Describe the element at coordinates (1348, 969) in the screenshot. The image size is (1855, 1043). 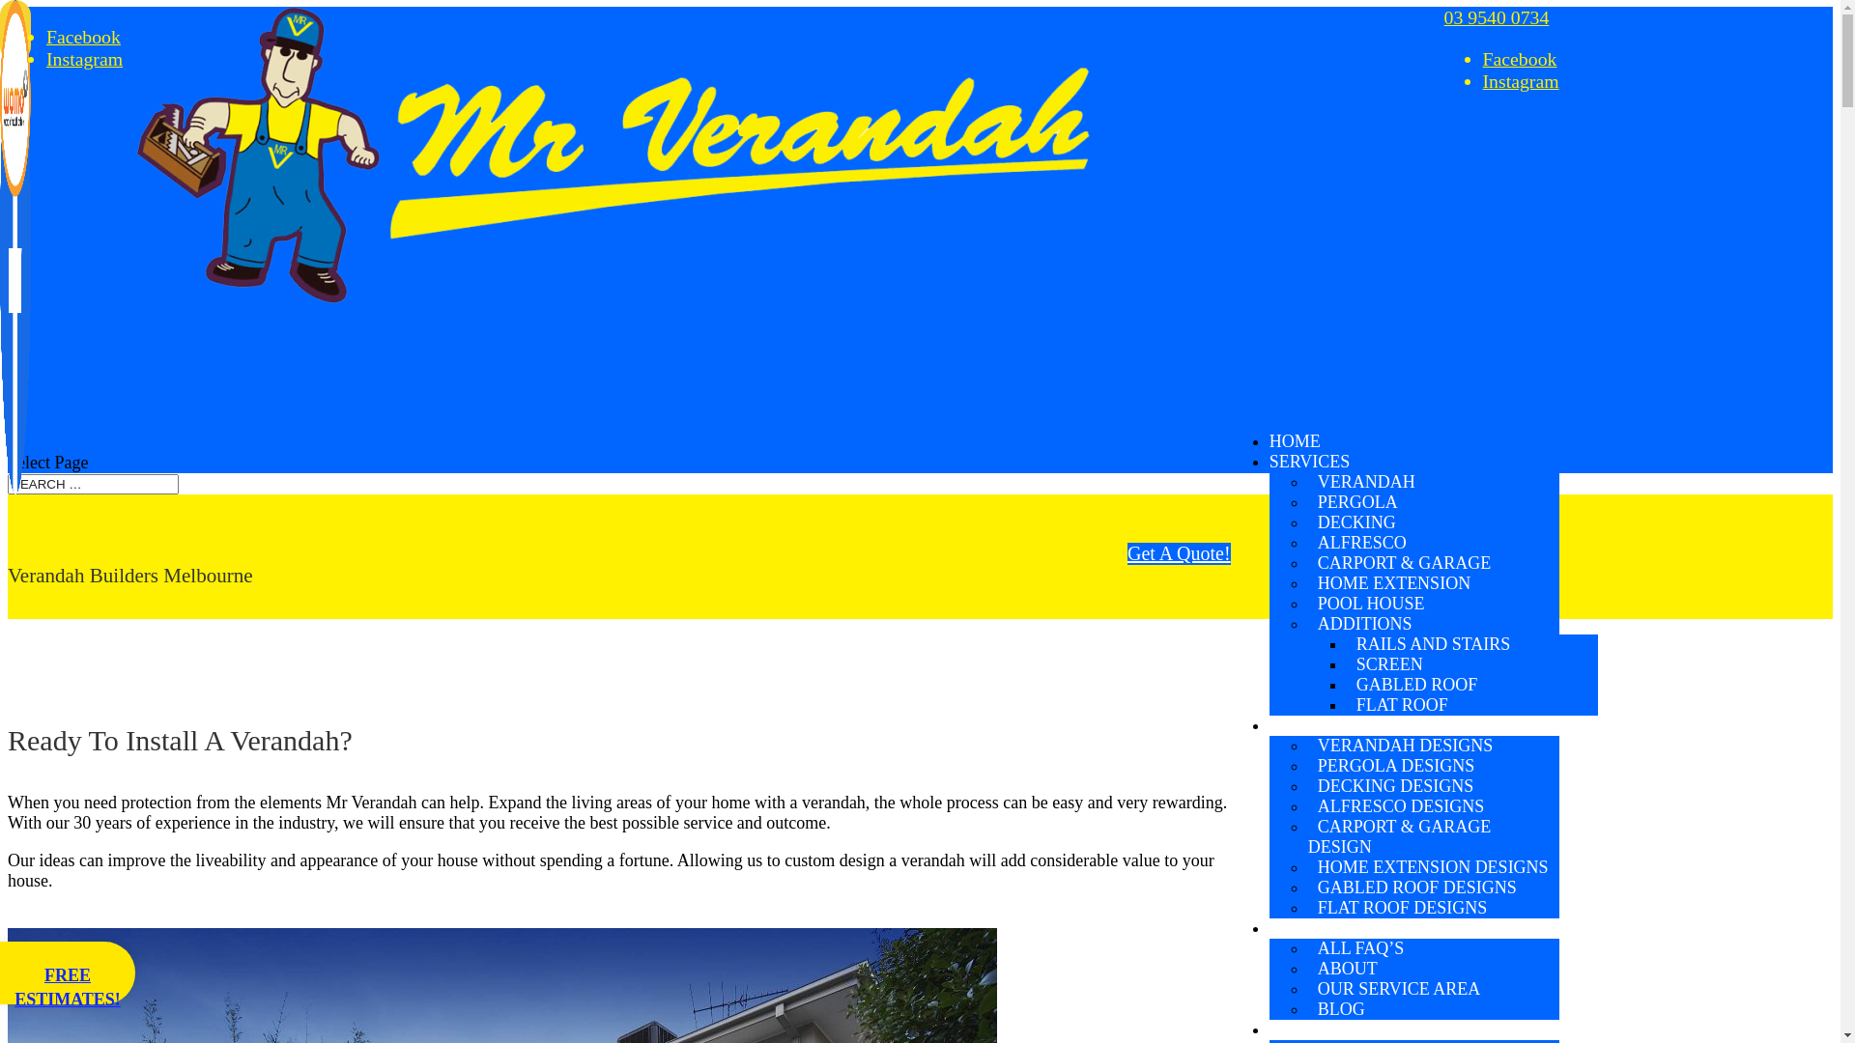
I see `ABOUT` at that location.